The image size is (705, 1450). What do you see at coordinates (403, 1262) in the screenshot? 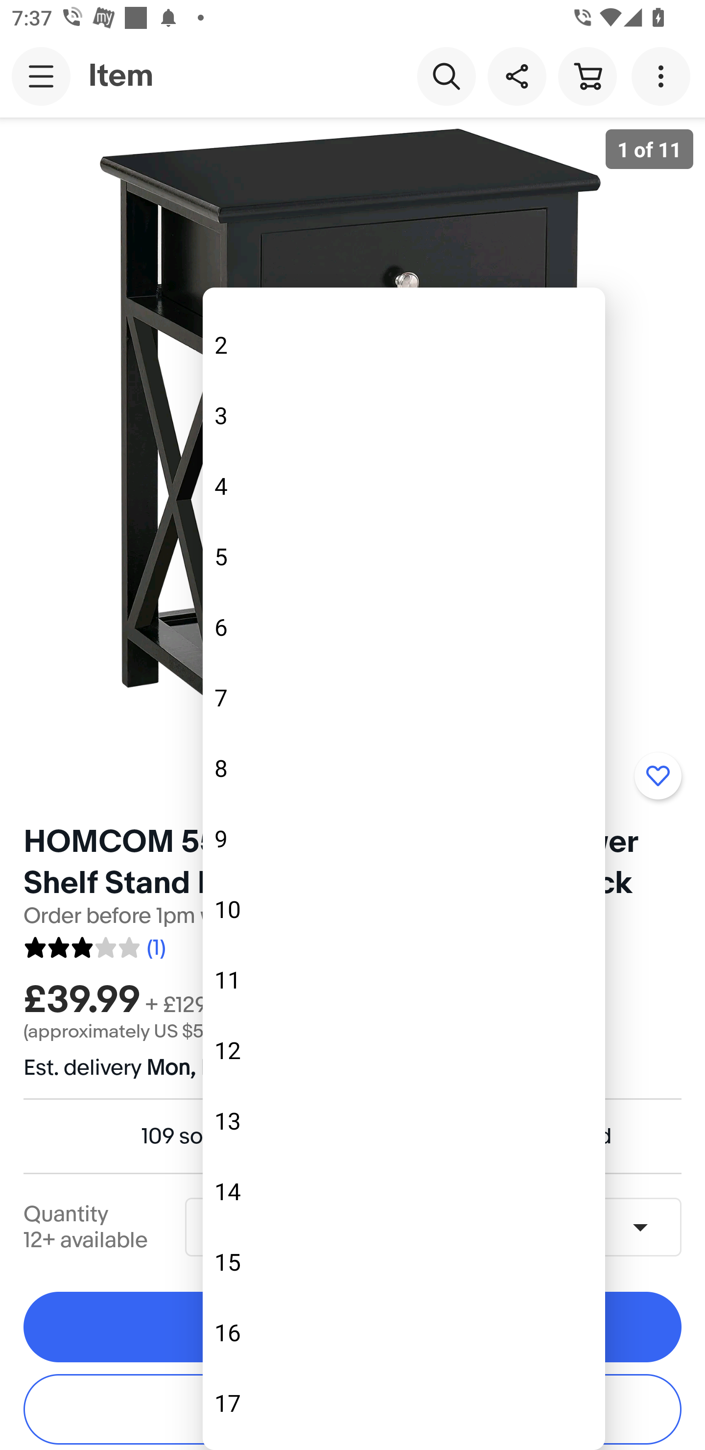
I see `15` at bounding box center [403, 1262].